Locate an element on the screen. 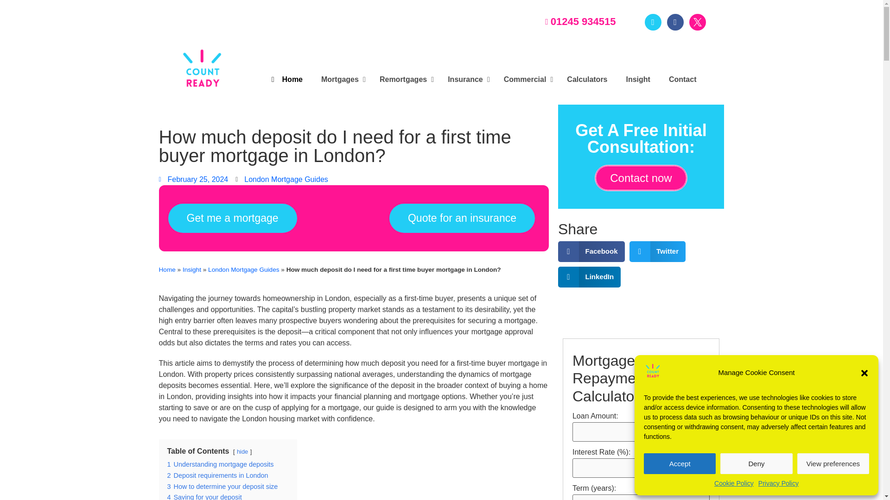 This screenshot has width=890, height=500. Mortgages is located at coordinates (341, 79).